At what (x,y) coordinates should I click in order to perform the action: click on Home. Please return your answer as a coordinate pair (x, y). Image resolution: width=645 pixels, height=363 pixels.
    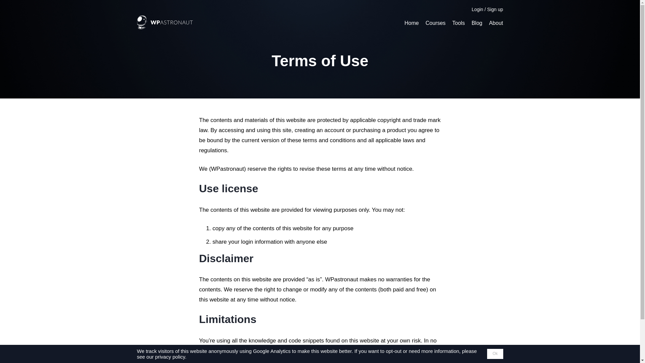
    Looking at the image, I should click on (411, 23).